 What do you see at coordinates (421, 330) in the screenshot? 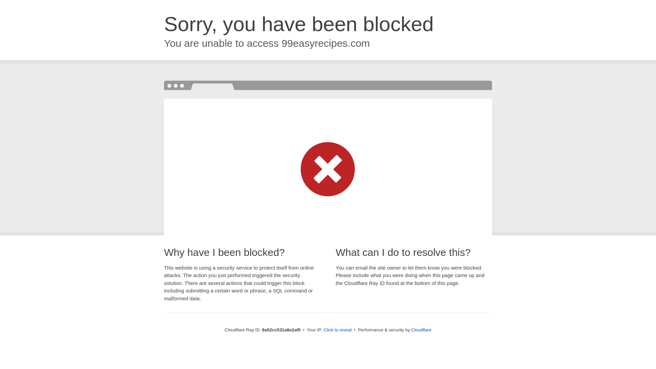
I see `Cloudflare` at bounding box center [421, 330].